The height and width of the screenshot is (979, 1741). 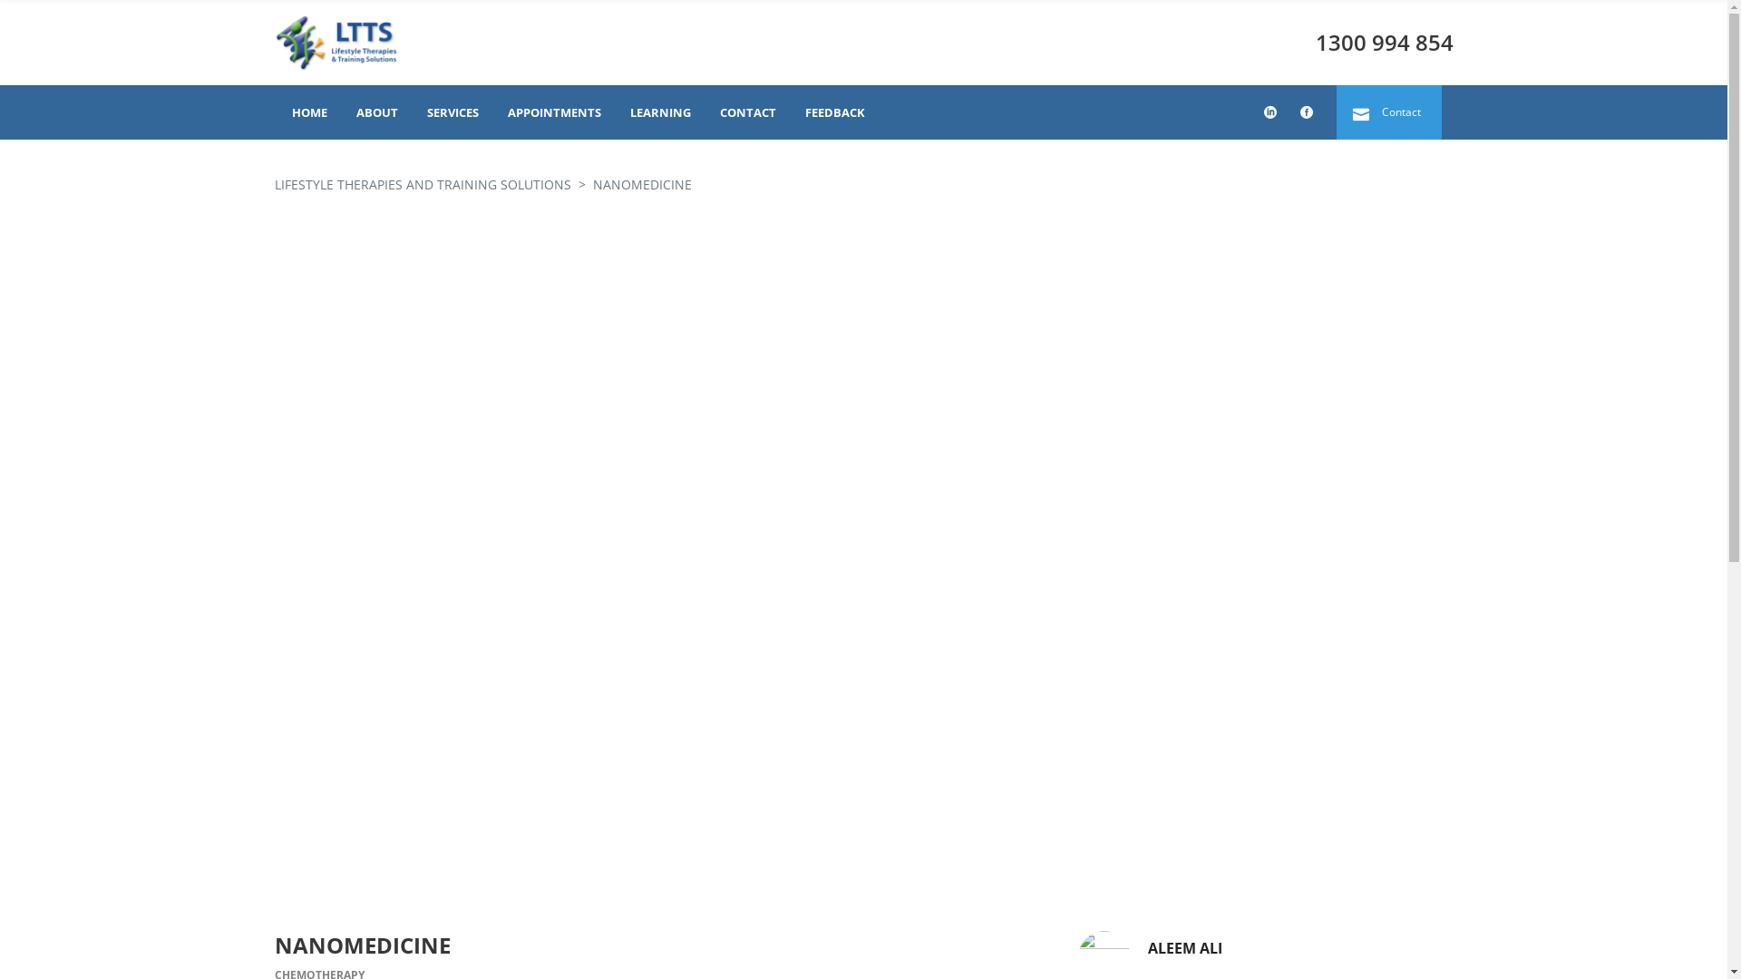 I want to click on Search, so click(x=1395, y=31).